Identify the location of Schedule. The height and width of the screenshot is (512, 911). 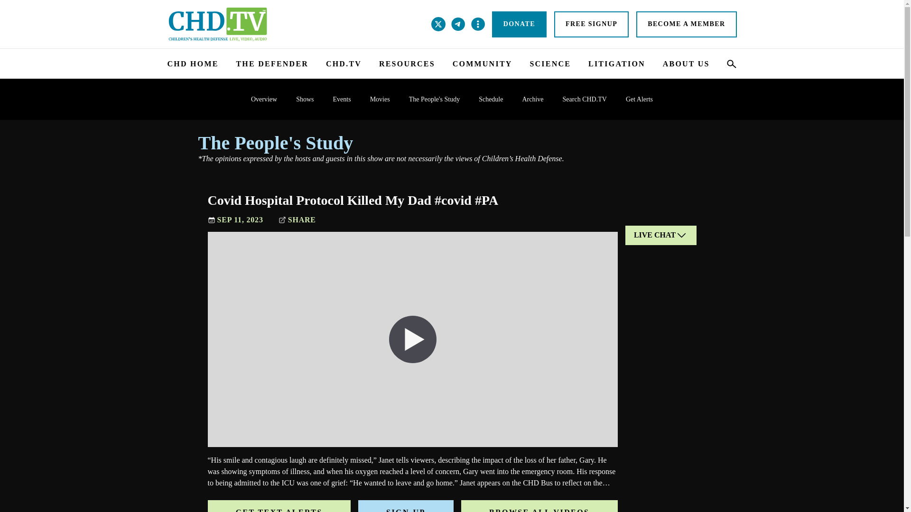
(491, 99).